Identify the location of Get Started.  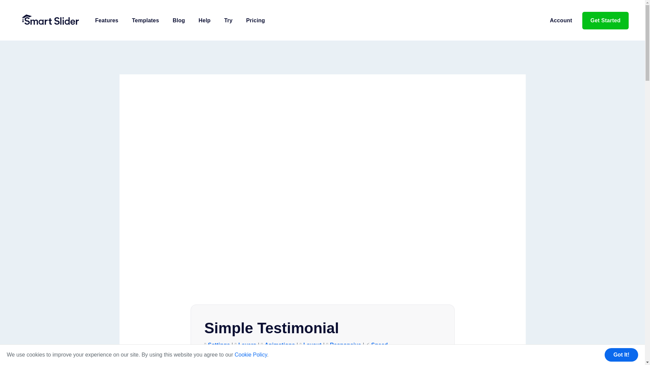
(605, 20).